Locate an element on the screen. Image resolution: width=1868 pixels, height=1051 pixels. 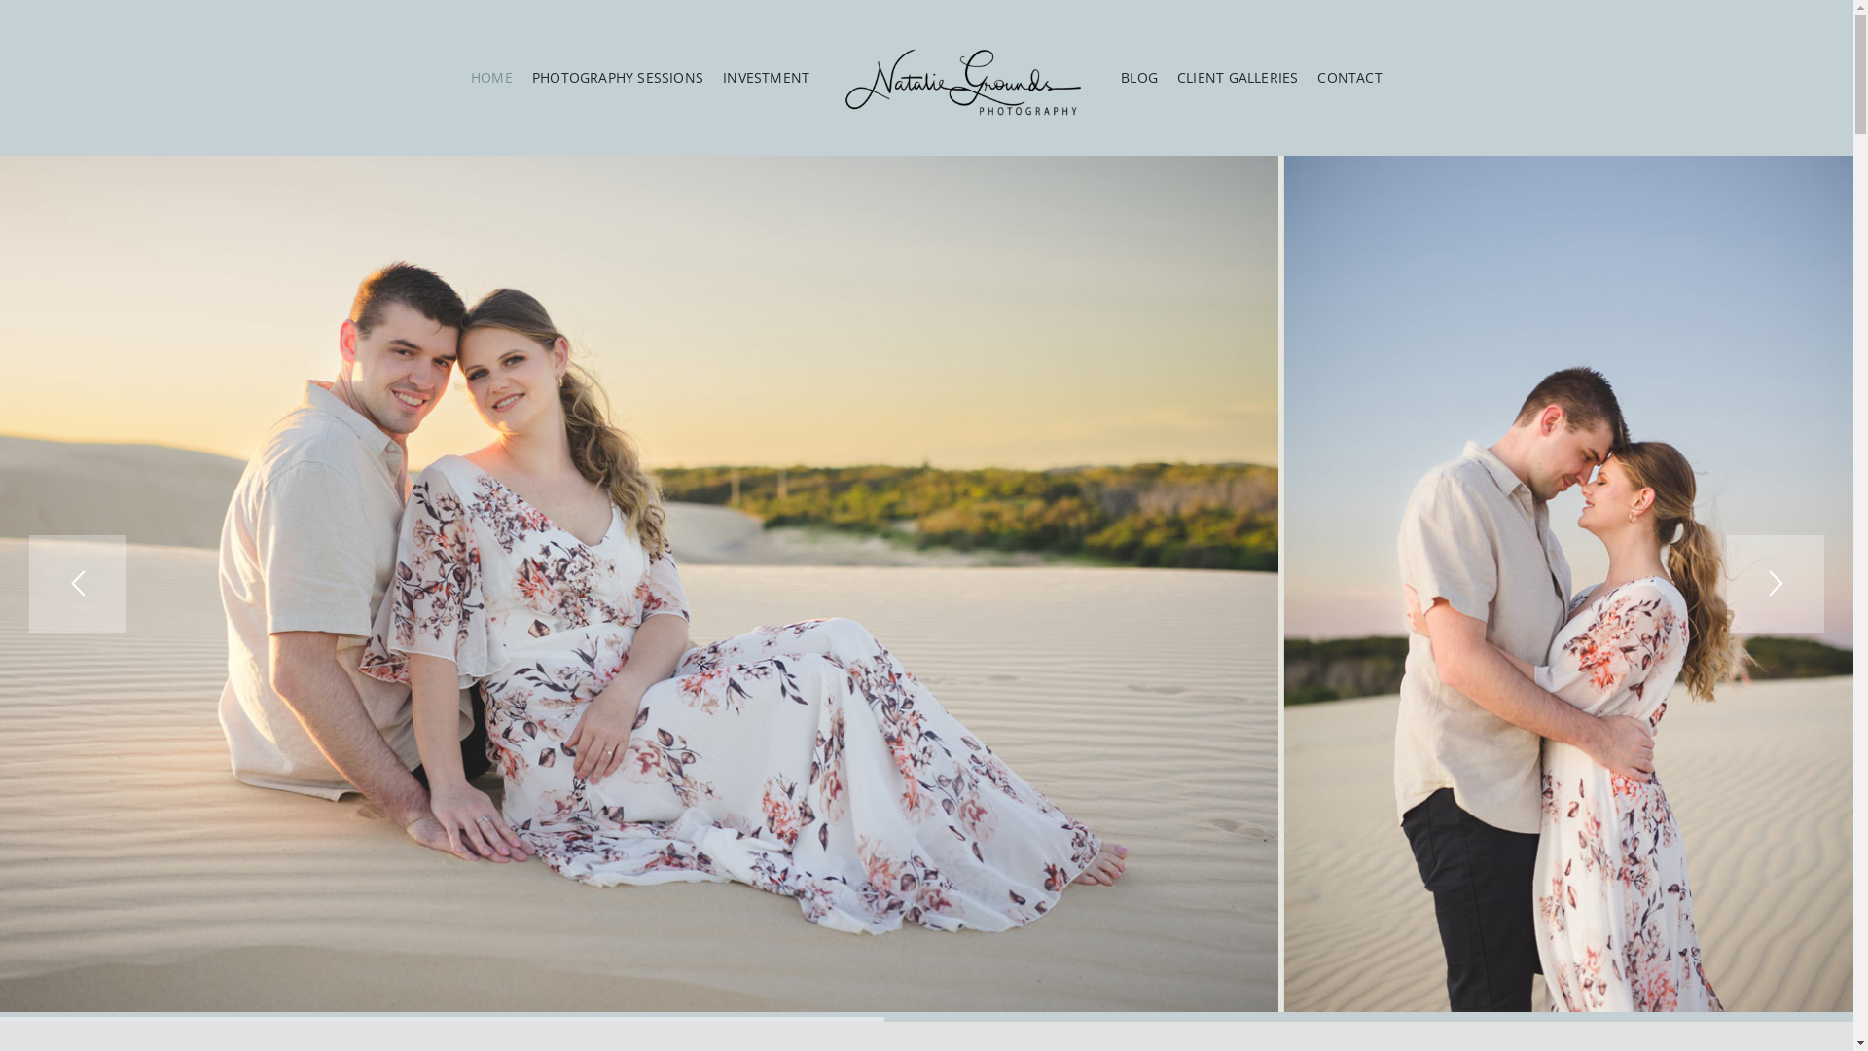
PHOTOGRAPHY SESSIONS is located at coordinates (618, 73).